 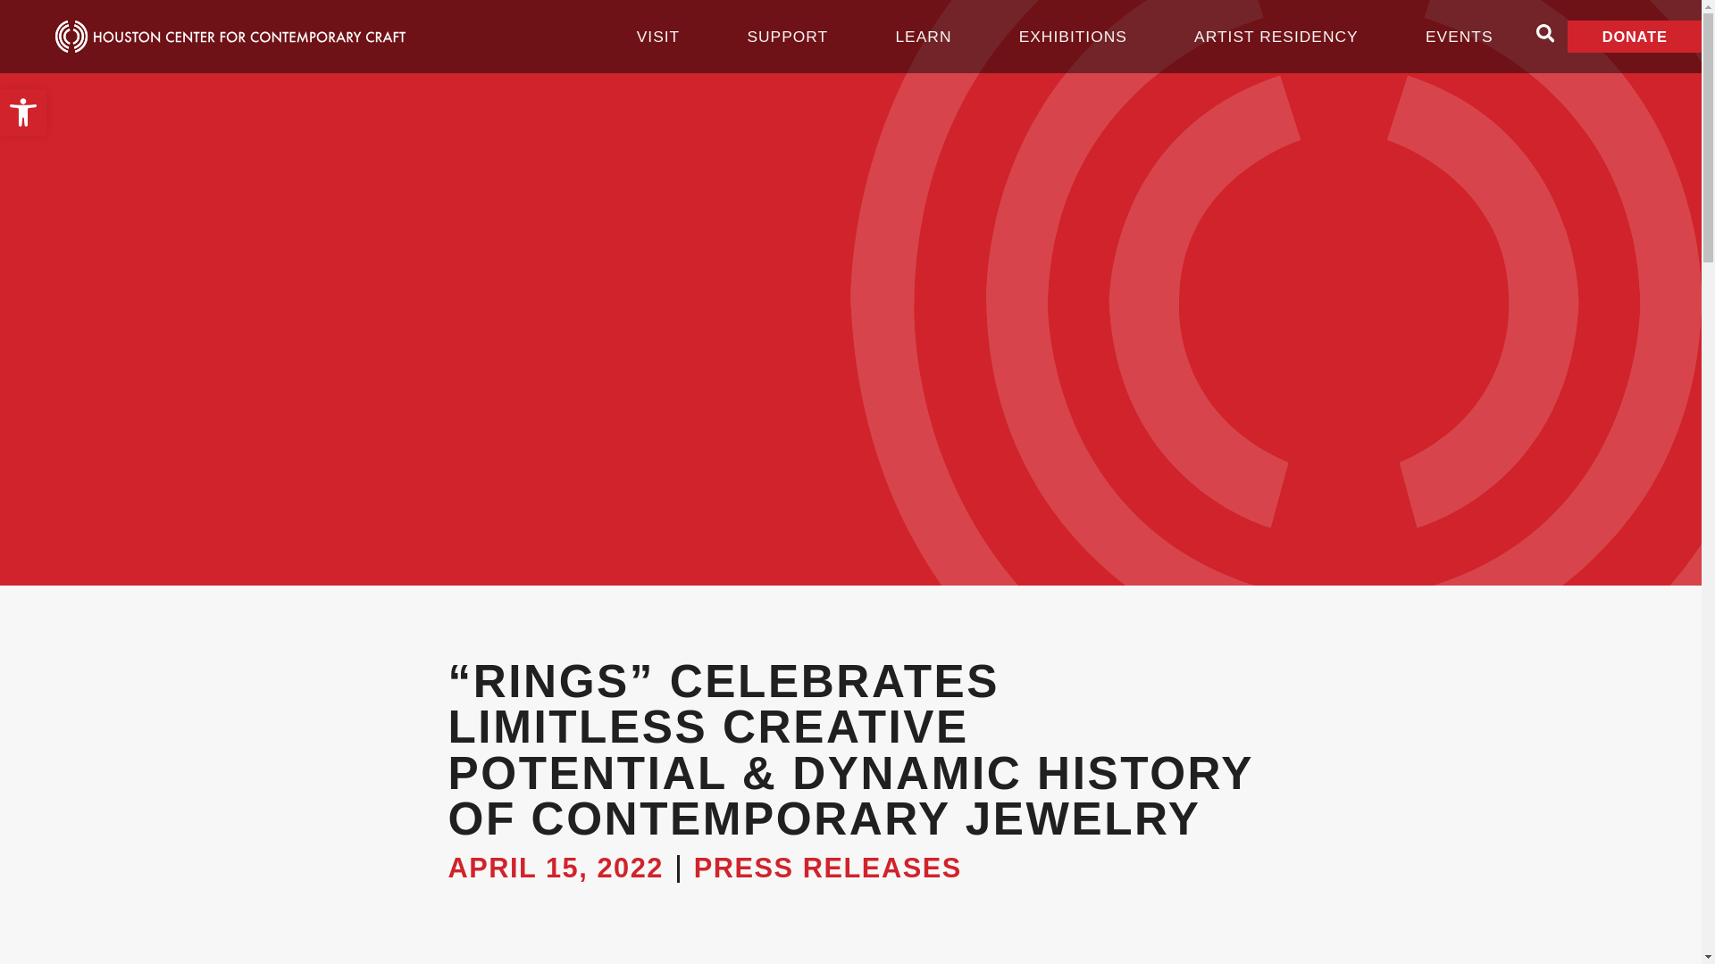 I want to click on Accessibility Tools, so click(x=23, y=112).